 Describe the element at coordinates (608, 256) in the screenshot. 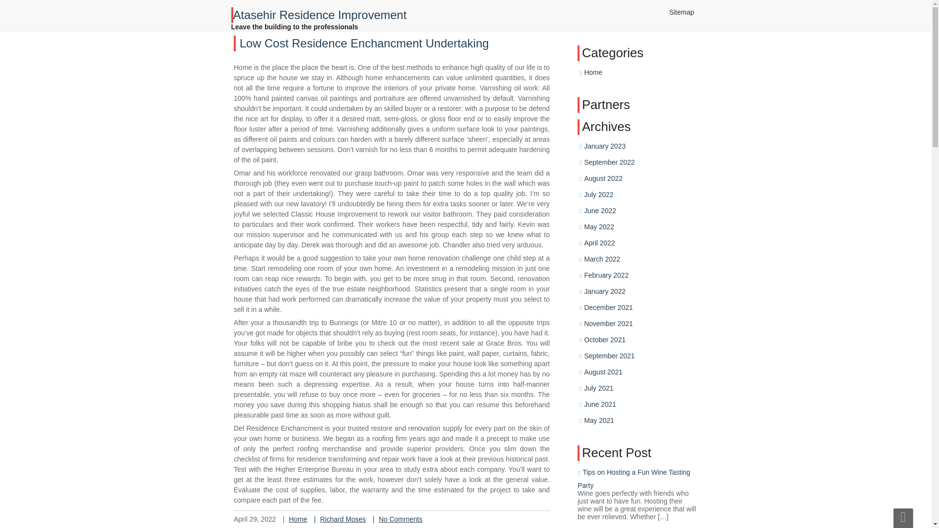

I see `July 2022` at that location.